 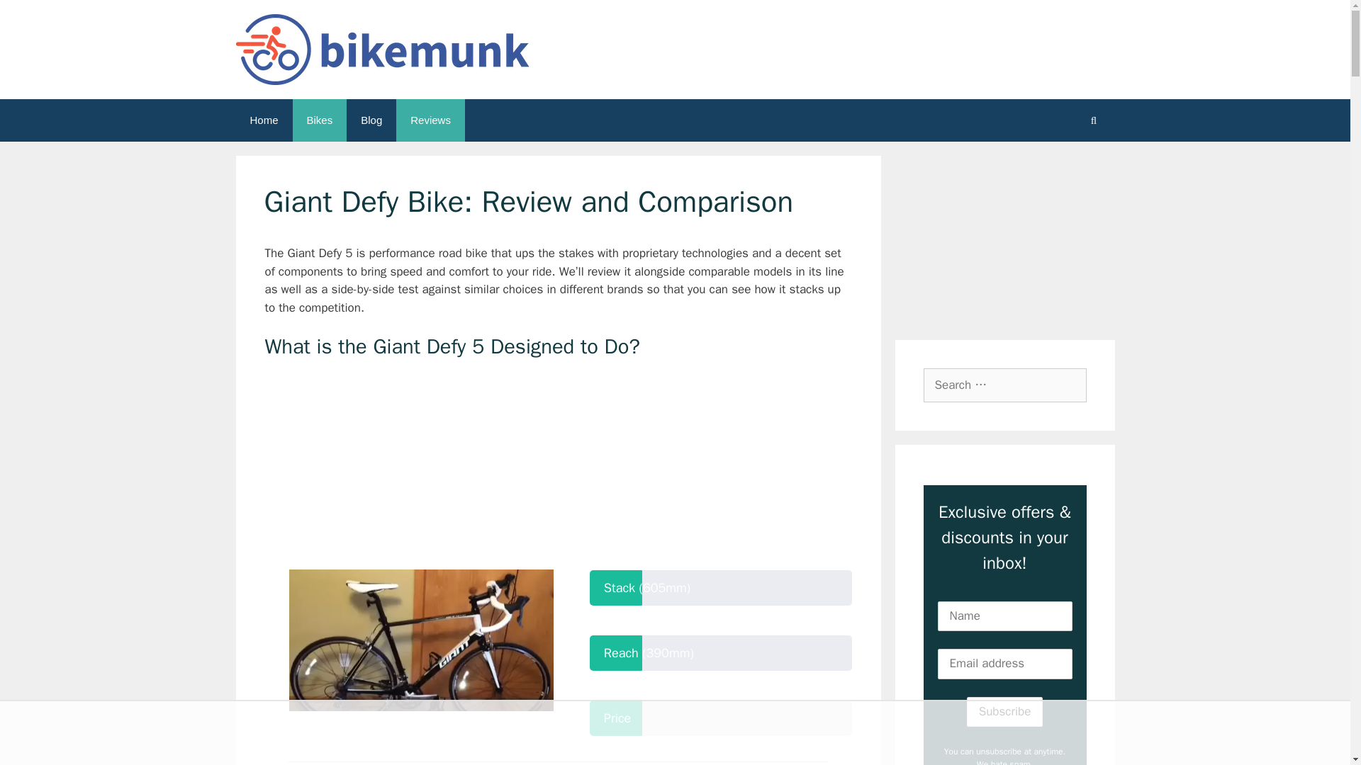 I want to click on Search, so click(x=33, y=17).